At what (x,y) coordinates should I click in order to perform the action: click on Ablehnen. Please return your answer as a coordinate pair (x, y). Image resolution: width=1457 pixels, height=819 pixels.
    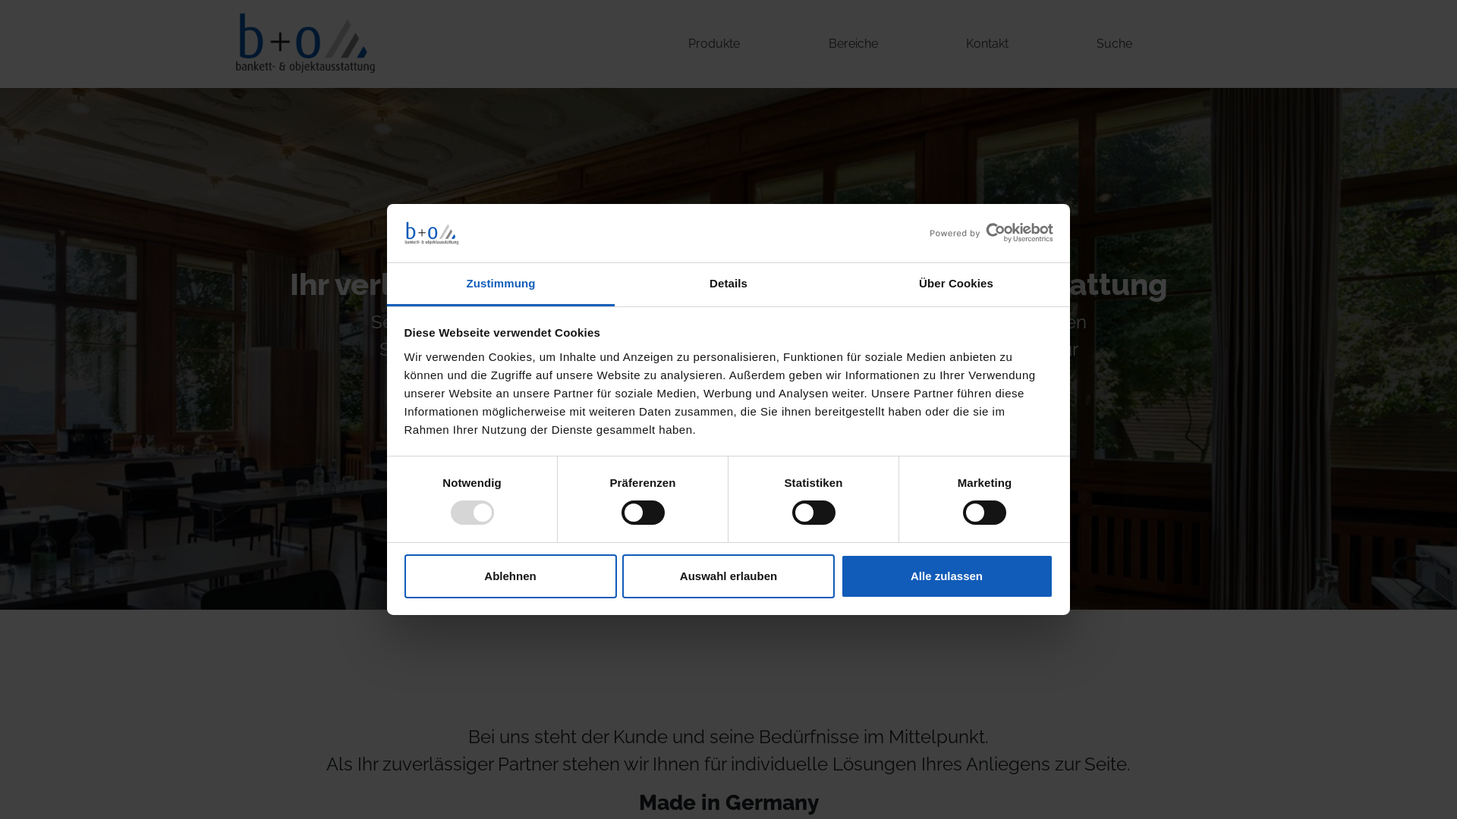
    Looking at the image, I should click on (510, 576).